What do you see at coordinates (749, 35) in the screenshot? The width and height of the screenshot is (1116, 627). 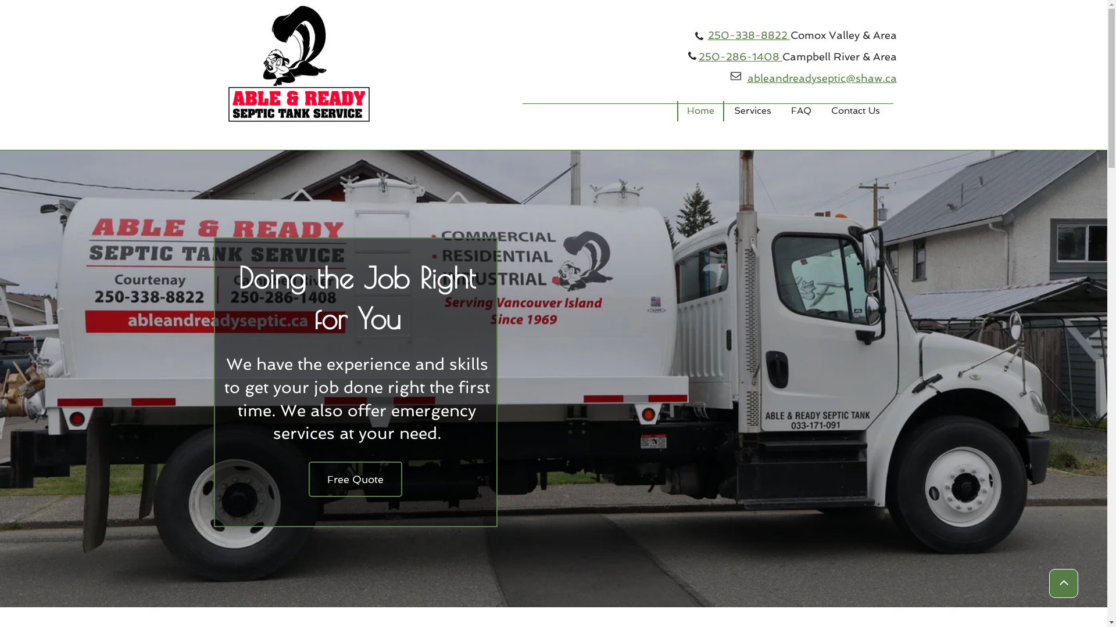 I see `250-338-8822` at bounding box center [749, 35].